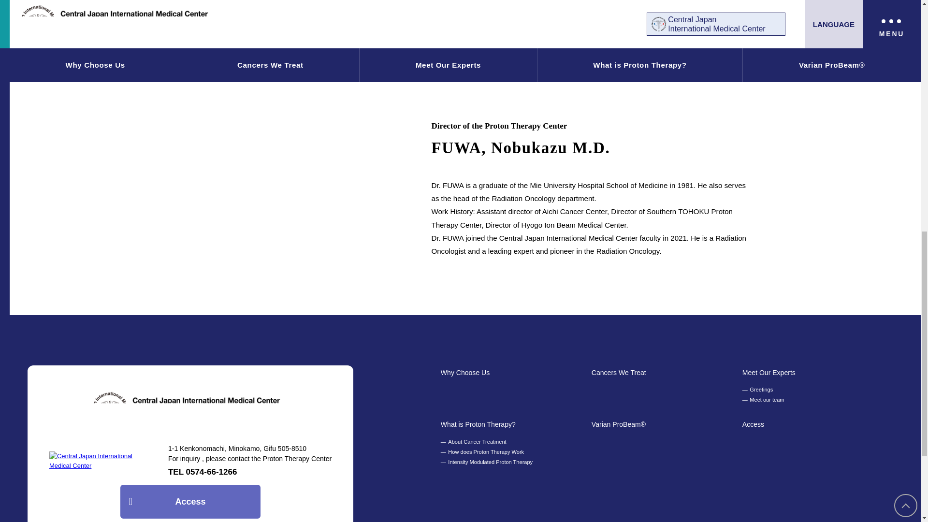  Describe the element at coordinates (758, 390) in the screenshot. I see `Greetings` at that location.